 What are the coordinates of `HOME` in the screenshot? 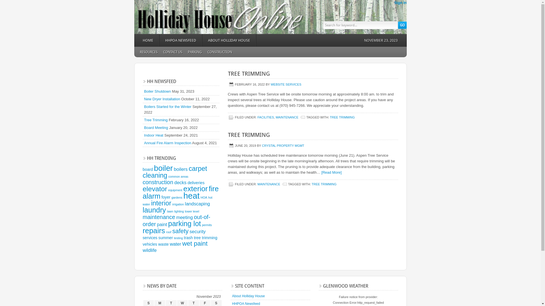 It's located at (148, 40).